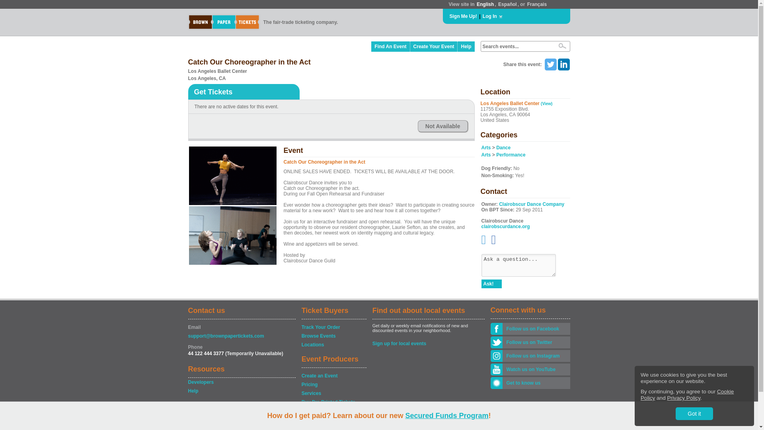 This screenshot has width=764, height=430. What do you see at coordinates (333, 385) in the screenshot?
I see `Pricing` at bounding box center [333, 385].